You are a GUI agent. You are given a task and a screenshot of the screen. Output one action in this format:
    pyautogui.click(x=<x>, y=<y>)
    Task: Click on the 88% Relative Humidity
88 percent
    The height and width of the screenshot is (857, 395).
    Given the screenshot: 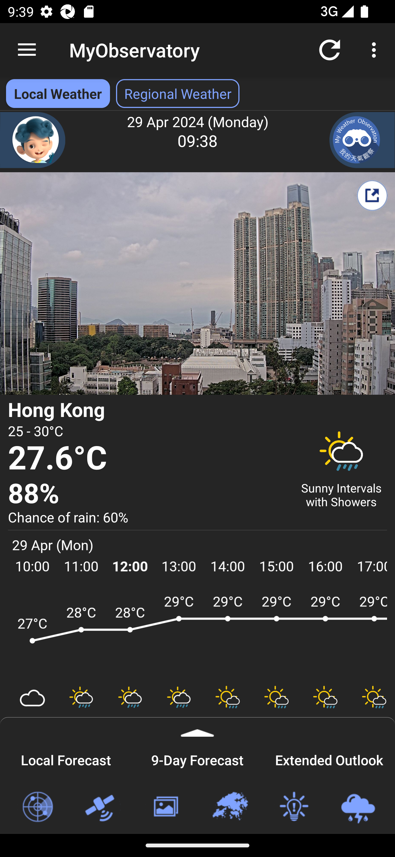 What is the action you would take?
    pyautogui.click(x=148, y=494)
    